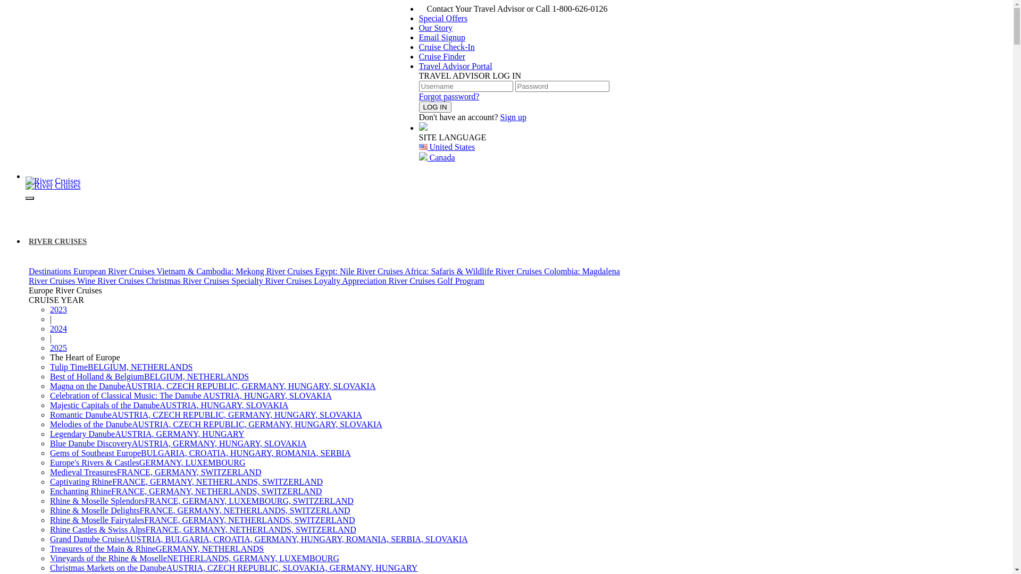 This screenshot has height=574, width=1021. Describe the element at coordinates (236, 271) in the screenshot. I see `Vietnam & Cambodia: Mekong River Cruises` at that location.